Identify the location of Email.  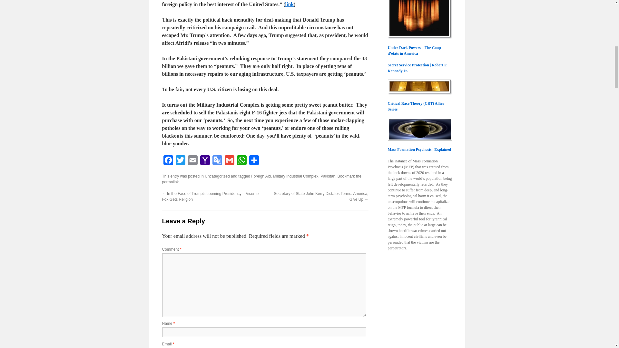
(192, 161).